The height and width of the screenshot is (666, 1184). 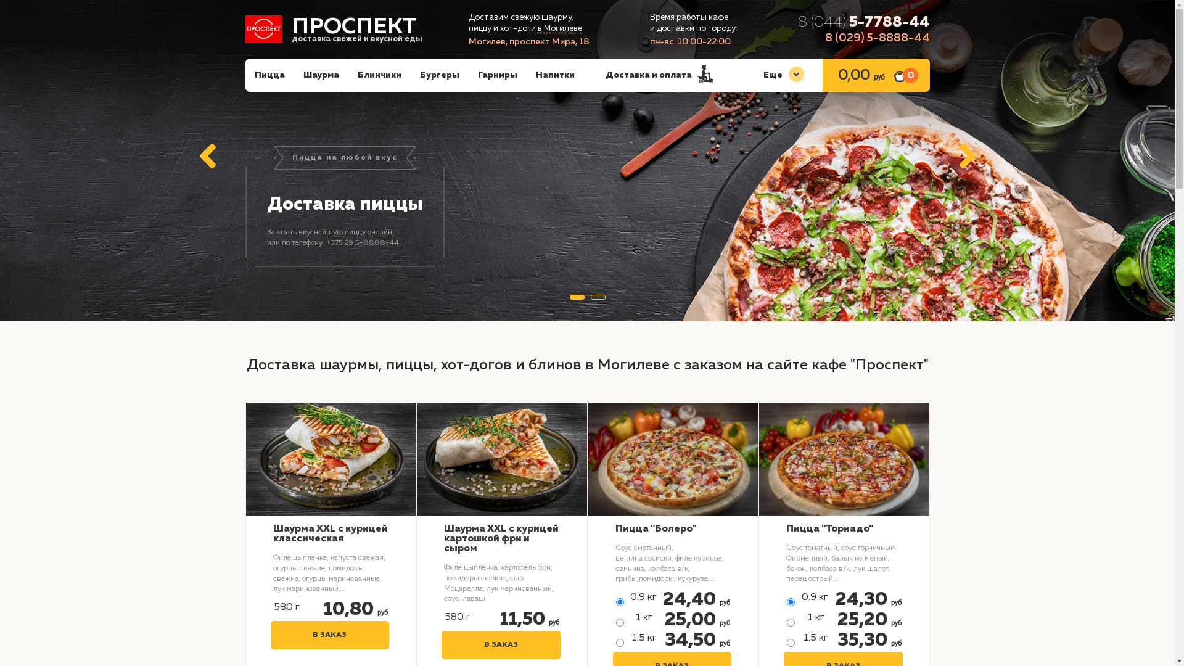 What do you see at coordinates (864, 22) in the screenshot?
I see `8 (044) 5-7788-44` at bounding box center [864, 22].